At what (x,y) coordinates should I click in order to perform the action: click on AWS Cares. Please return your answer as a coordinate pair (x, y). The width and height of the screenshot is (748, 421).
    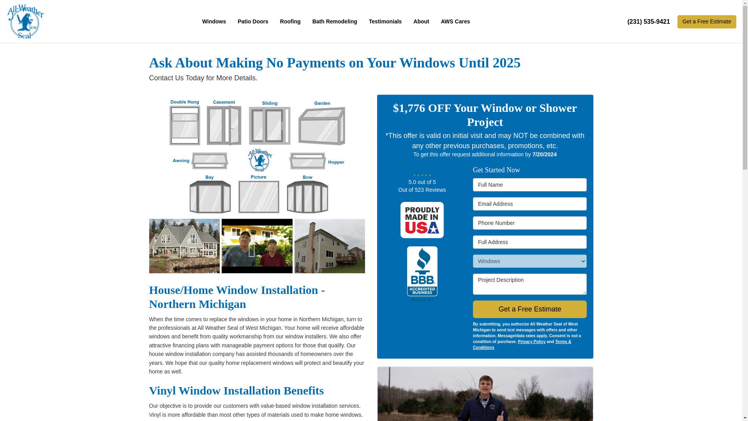
    Looking at the image, I should click on (455, 21).